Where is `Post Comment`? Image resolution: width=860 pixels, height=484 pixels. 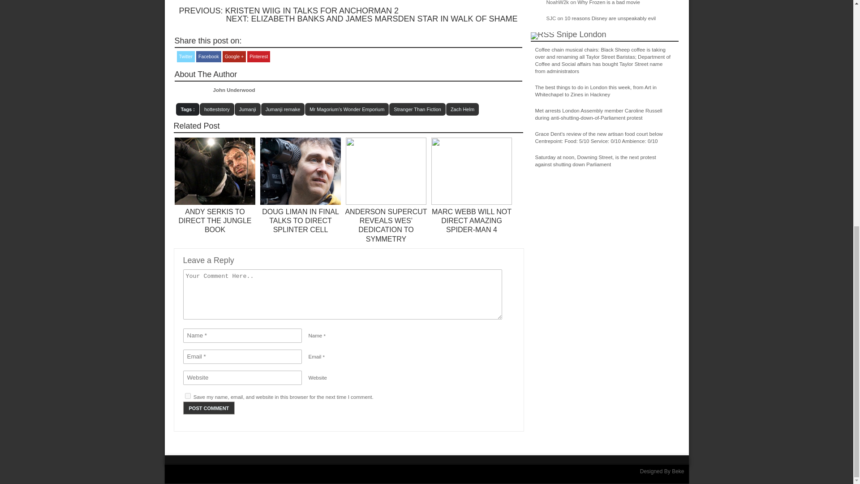
Post Comment is located at coordinates (209, 408).